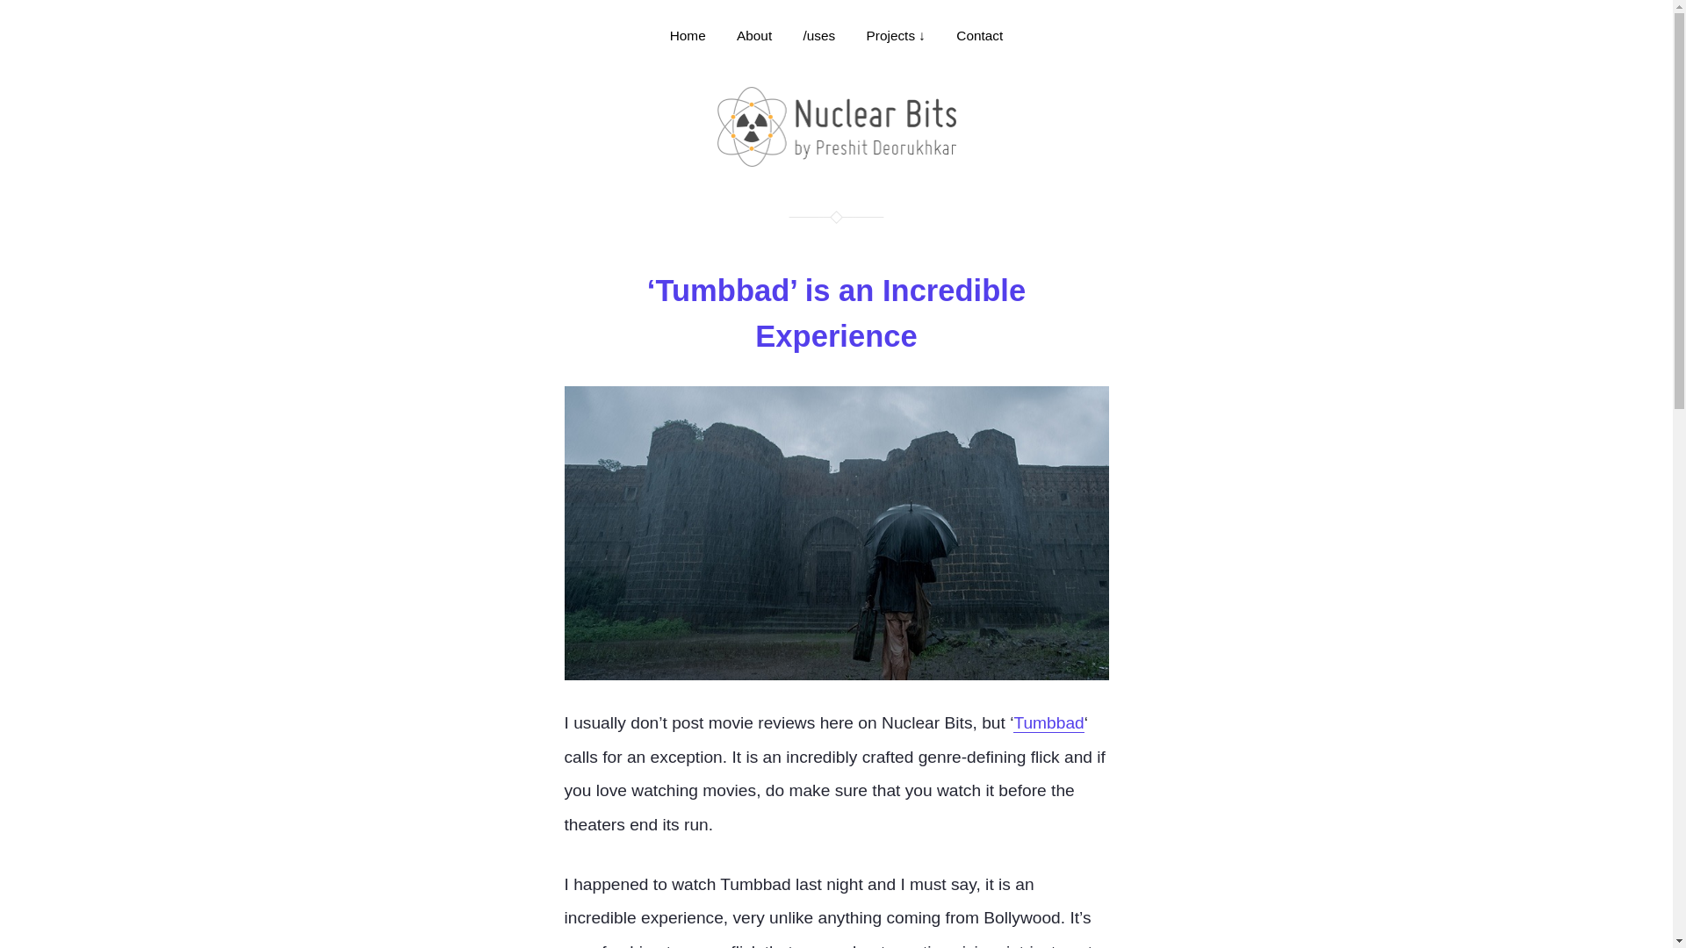 The width and height of the screenshot is (1686, 948). I want to click on Projects, so click(896, 35).